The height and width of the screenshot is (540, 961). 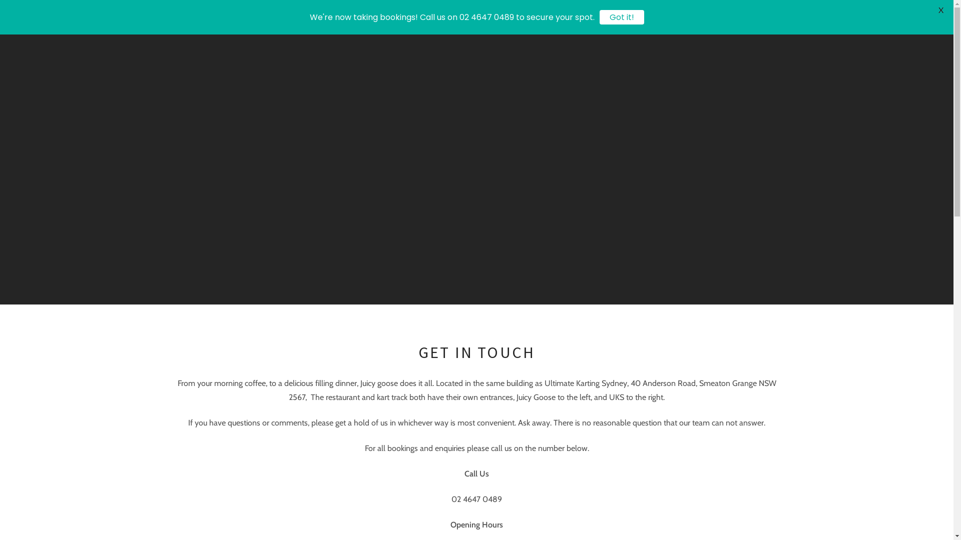 I want to click on INSTAGRAM, so click(x=769, y=17).